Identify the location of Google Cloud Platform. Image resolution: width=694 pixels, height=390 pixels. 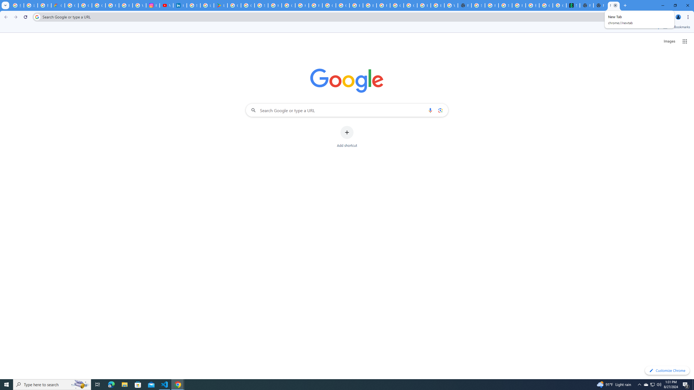
(410, 5).